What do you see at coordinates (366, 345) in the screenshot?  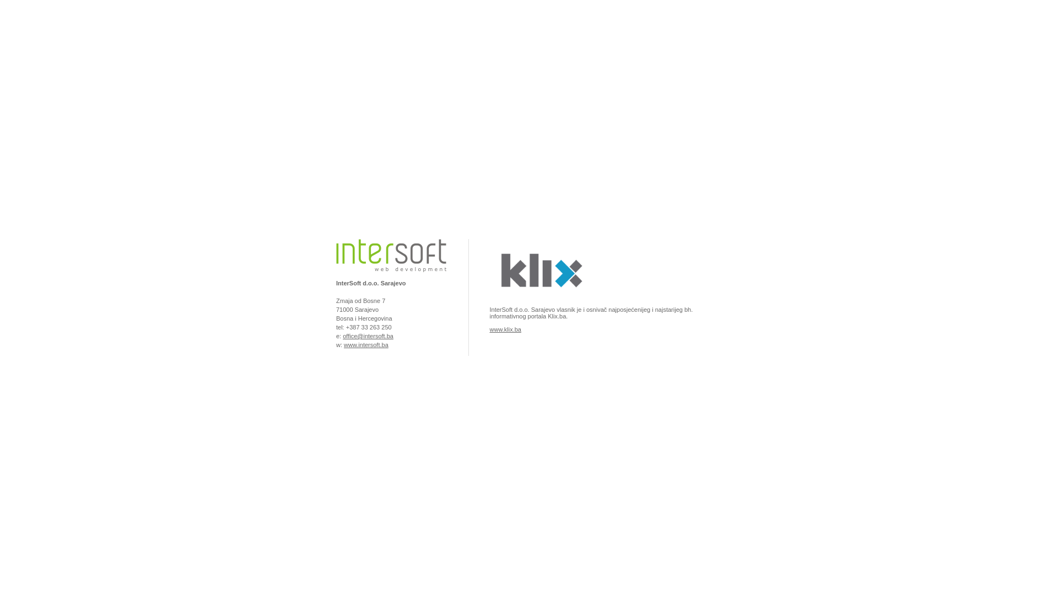 I see `www.intersoft.ba` at bounding box center [366, 345].